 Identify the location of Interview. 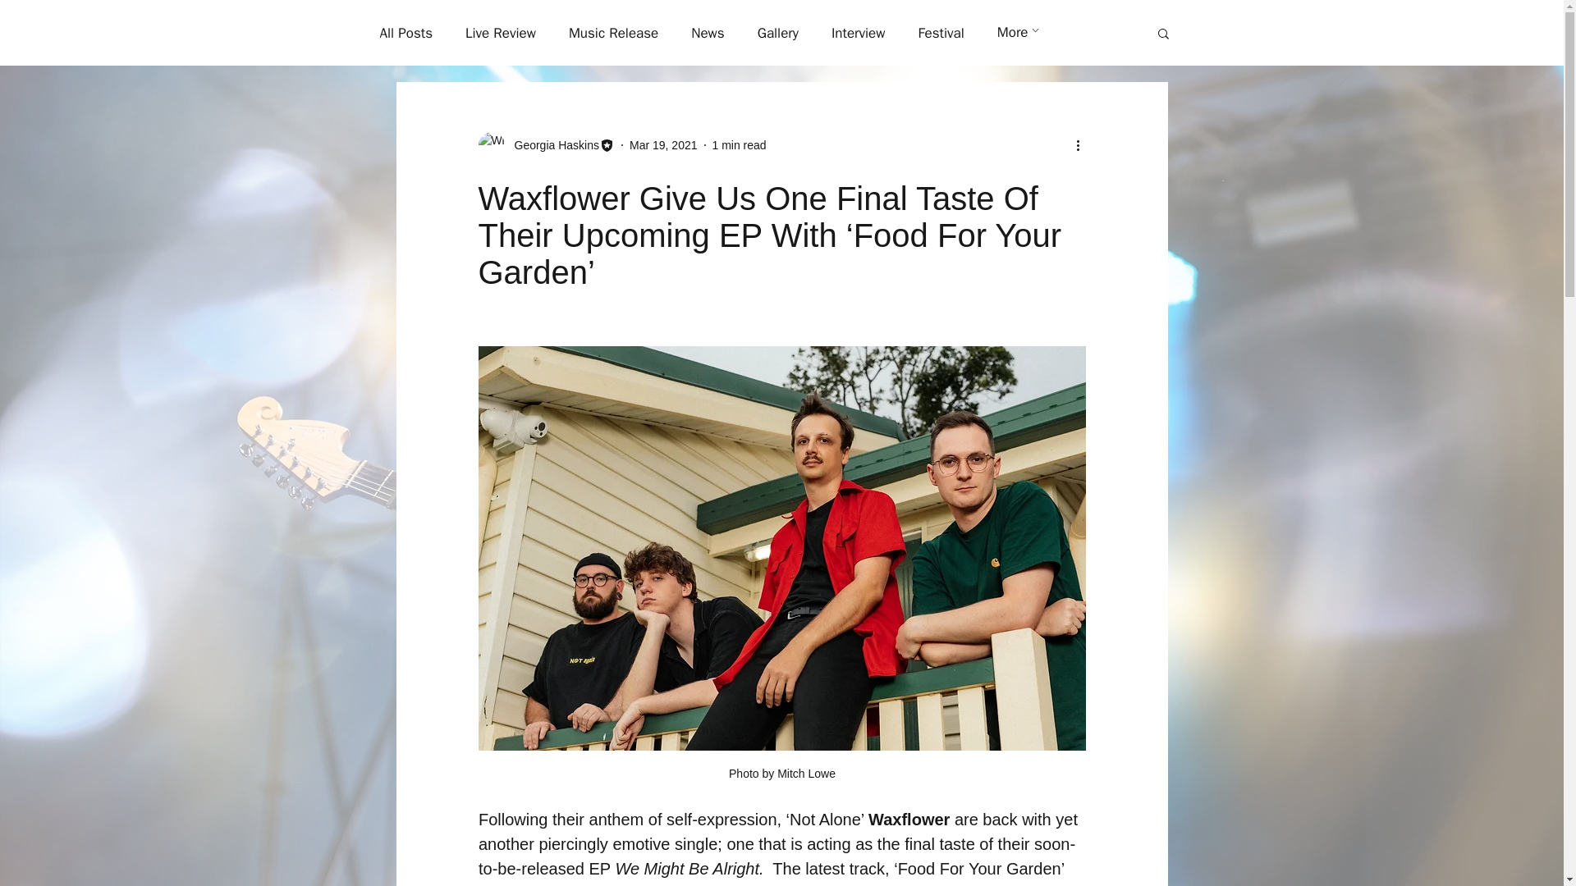
(859, 32).